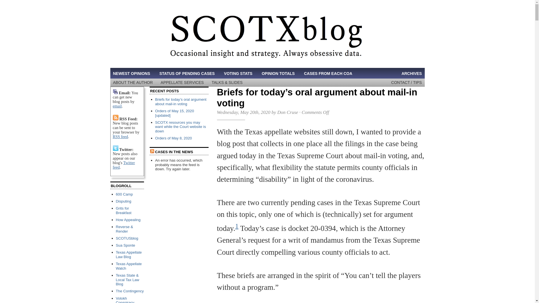 The image size is (539, 303). What do you see at coordinates (124, 194) in the screenshot?
I see `A blog about civil cases in the Fifth Circuit` at bounding box center [124, 194].